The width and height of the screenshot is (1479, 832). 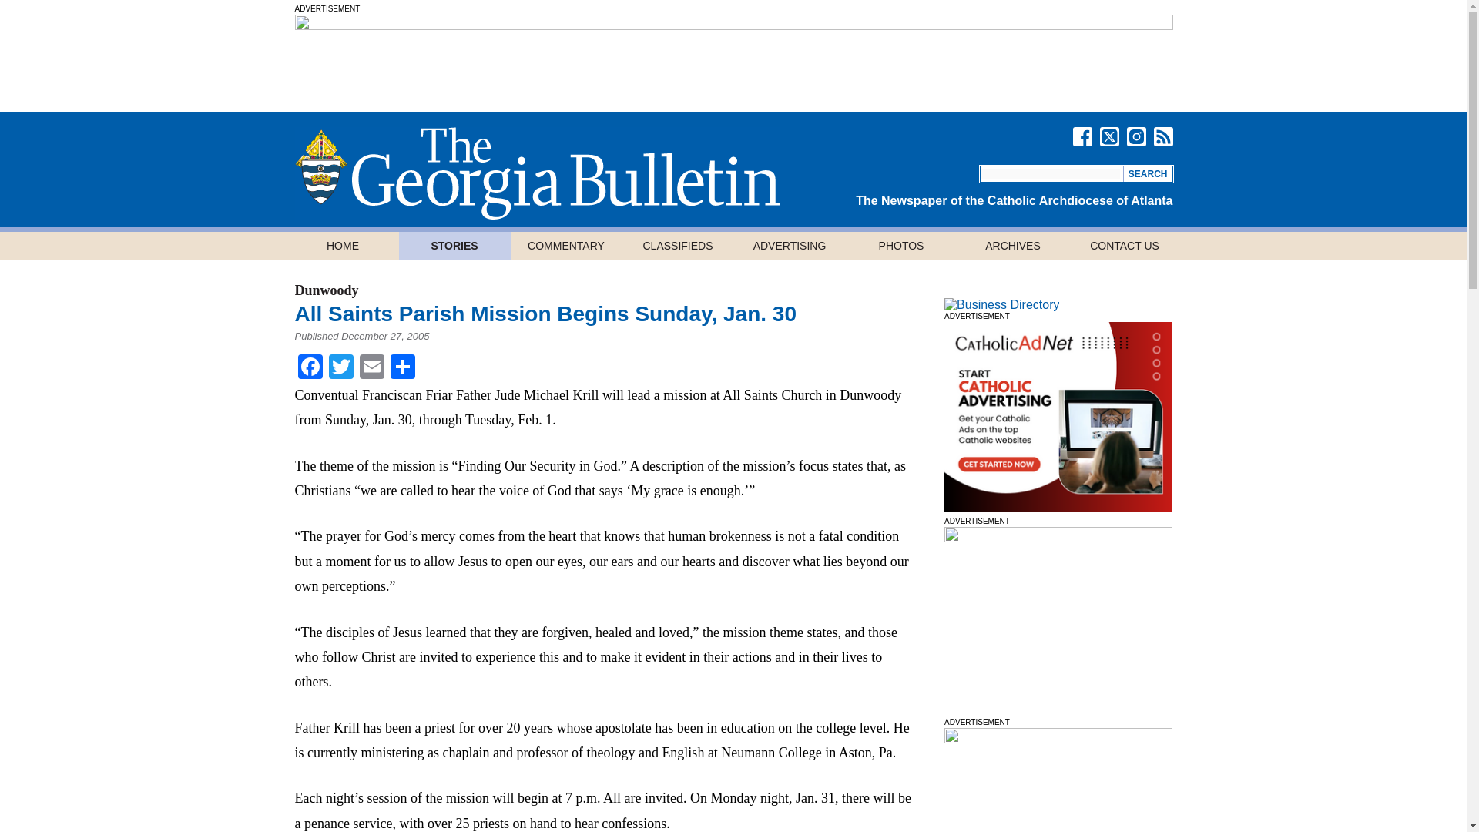 I want to click on Read more articles from Dunwoody, so click(x=326, y=290).